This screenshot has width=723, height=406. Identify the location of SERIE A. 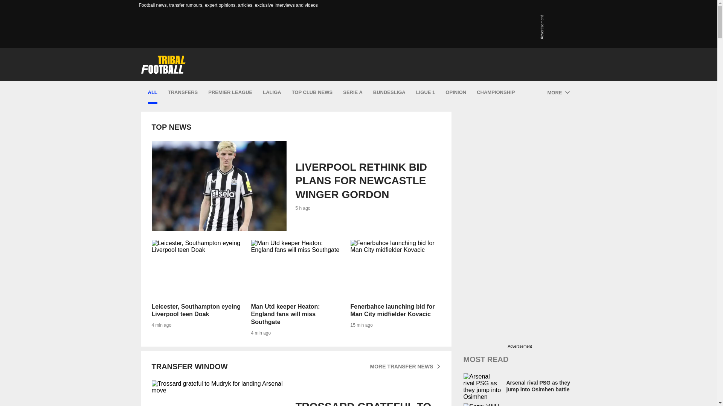
(296, 393).